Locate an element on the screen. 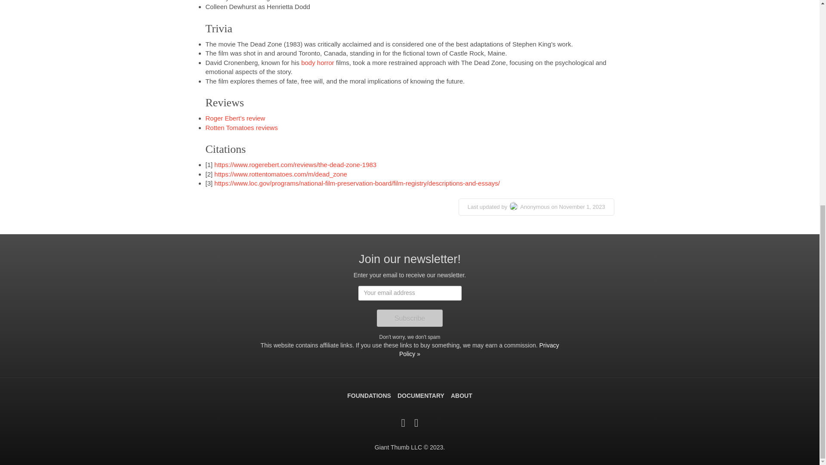  DOCUMENTARY is located at coordinates (421, 396).